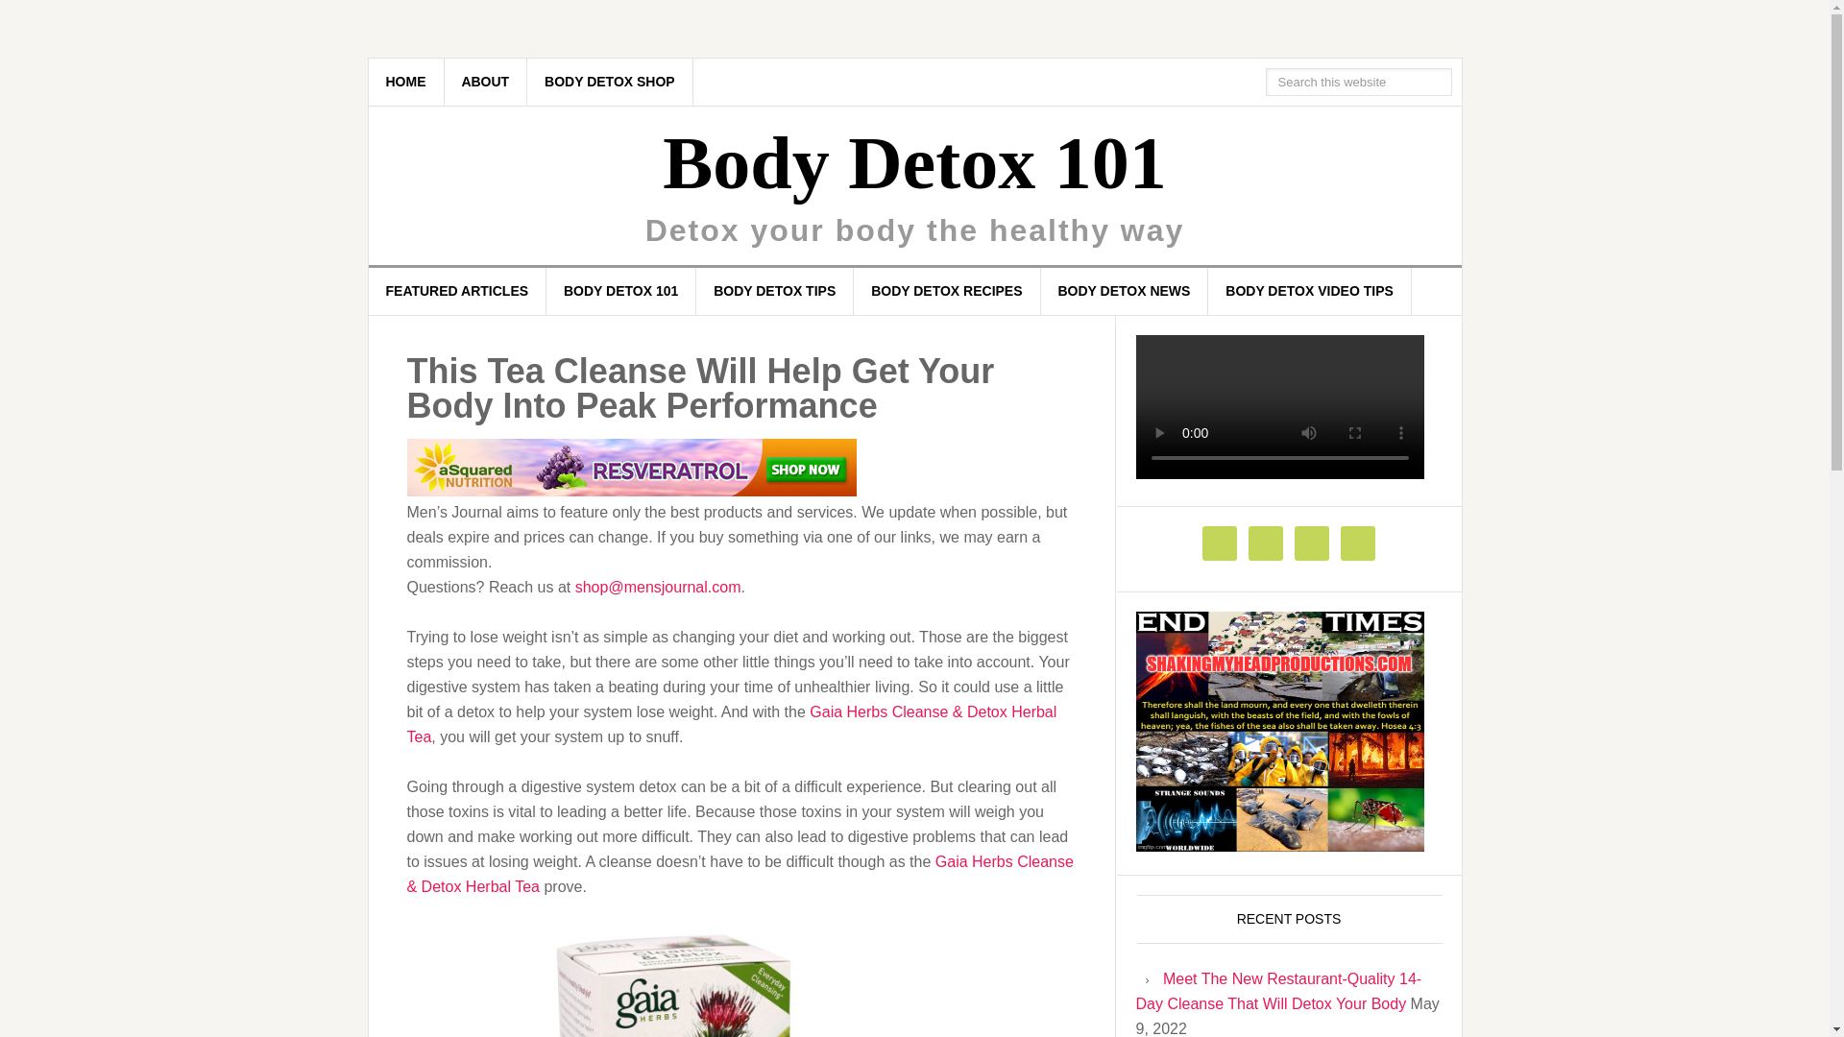 The image size is (1844, 1037). What do you see at coordinates (610, 82) in the screenshot?
I see `BODY DETOX SHOP` at bounding box center [610, 82].